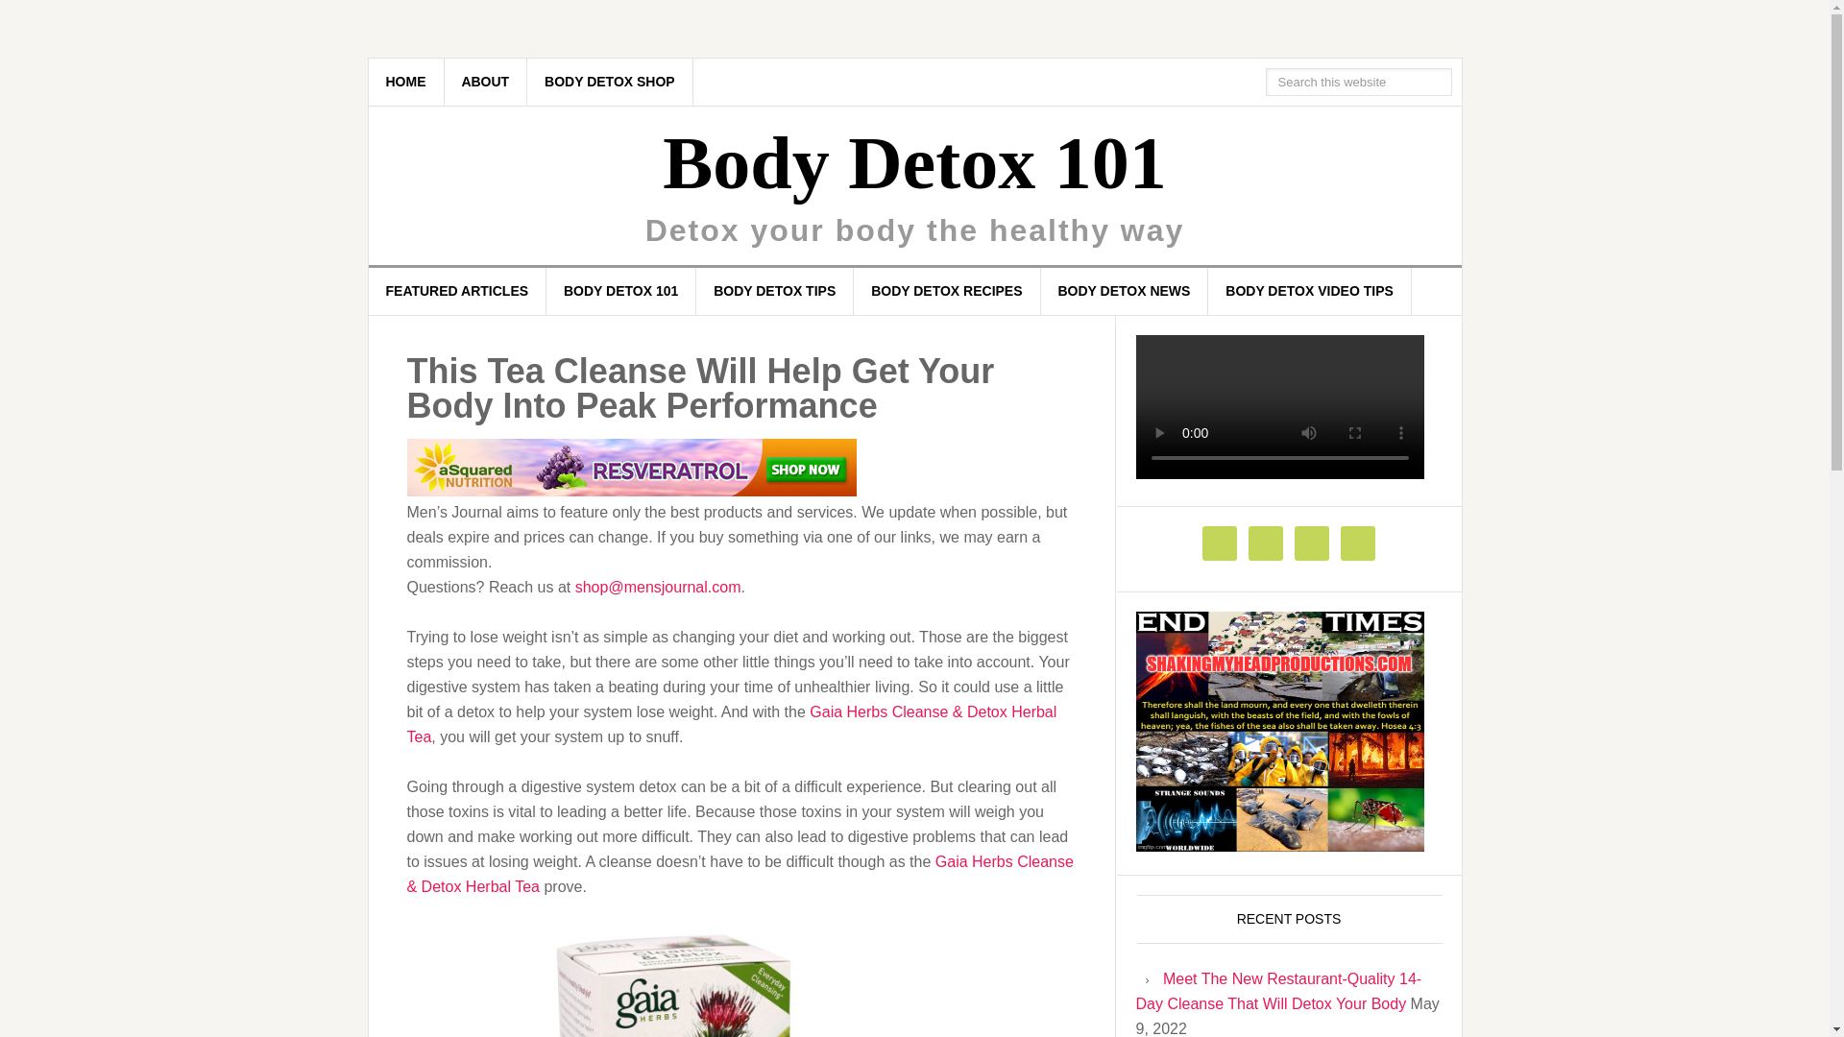 The image size is (1844, 1037). What do you see at coordinates (610, 82) in the screenshot?
I see `BODY DETOX SHOP` at bounding box center [610, 82].